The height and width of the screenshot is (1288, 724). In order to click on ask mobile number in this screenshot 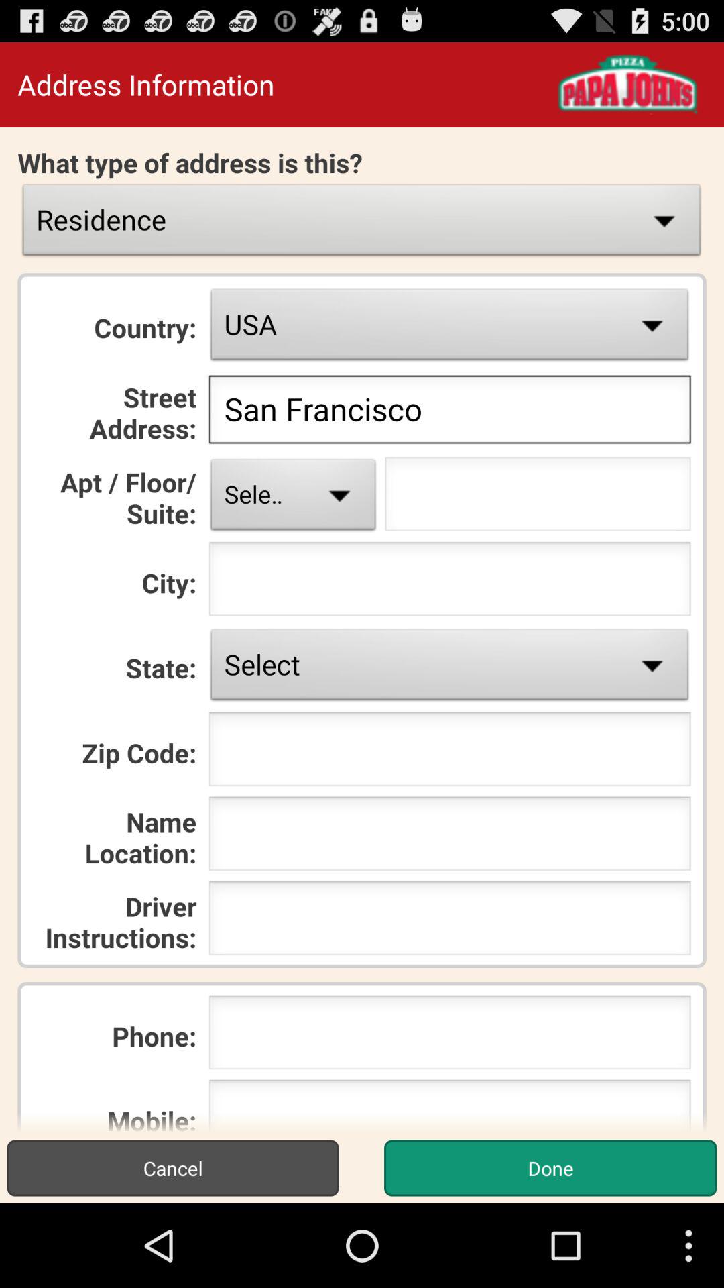, I will do `click(449, 1106)`.